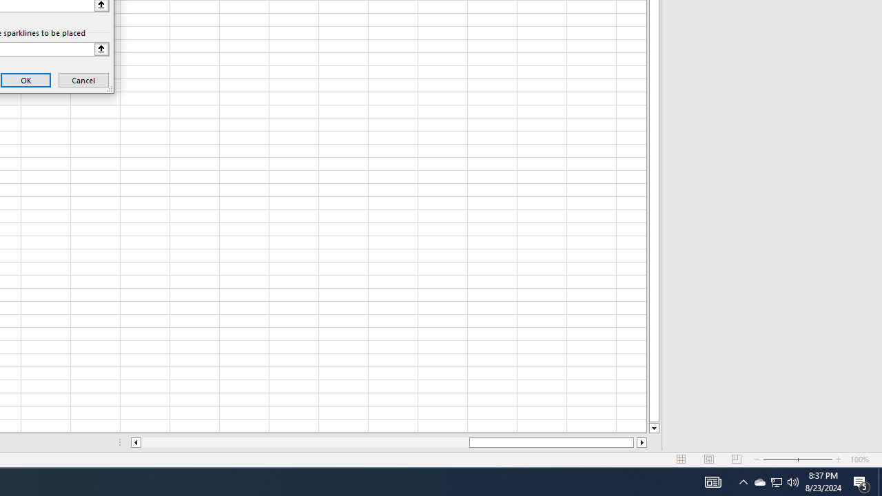 This screenshot has width=882, height=496. Describe the element at coordinates (26, 80) in the screenshot. I see `Action Center, 5 new notifications` at that location.